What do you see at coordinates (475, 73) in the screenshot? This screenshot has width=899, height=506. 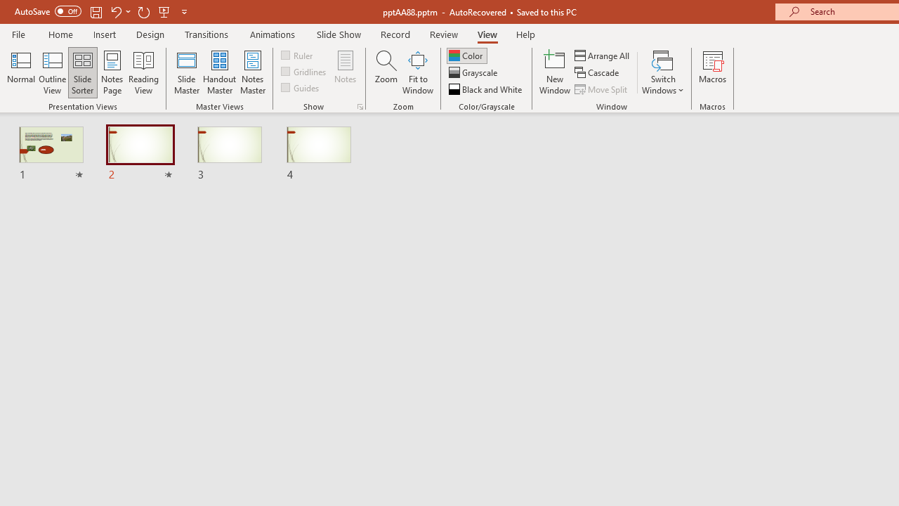 I see `Grayscale` at bounding box center [475, 73].